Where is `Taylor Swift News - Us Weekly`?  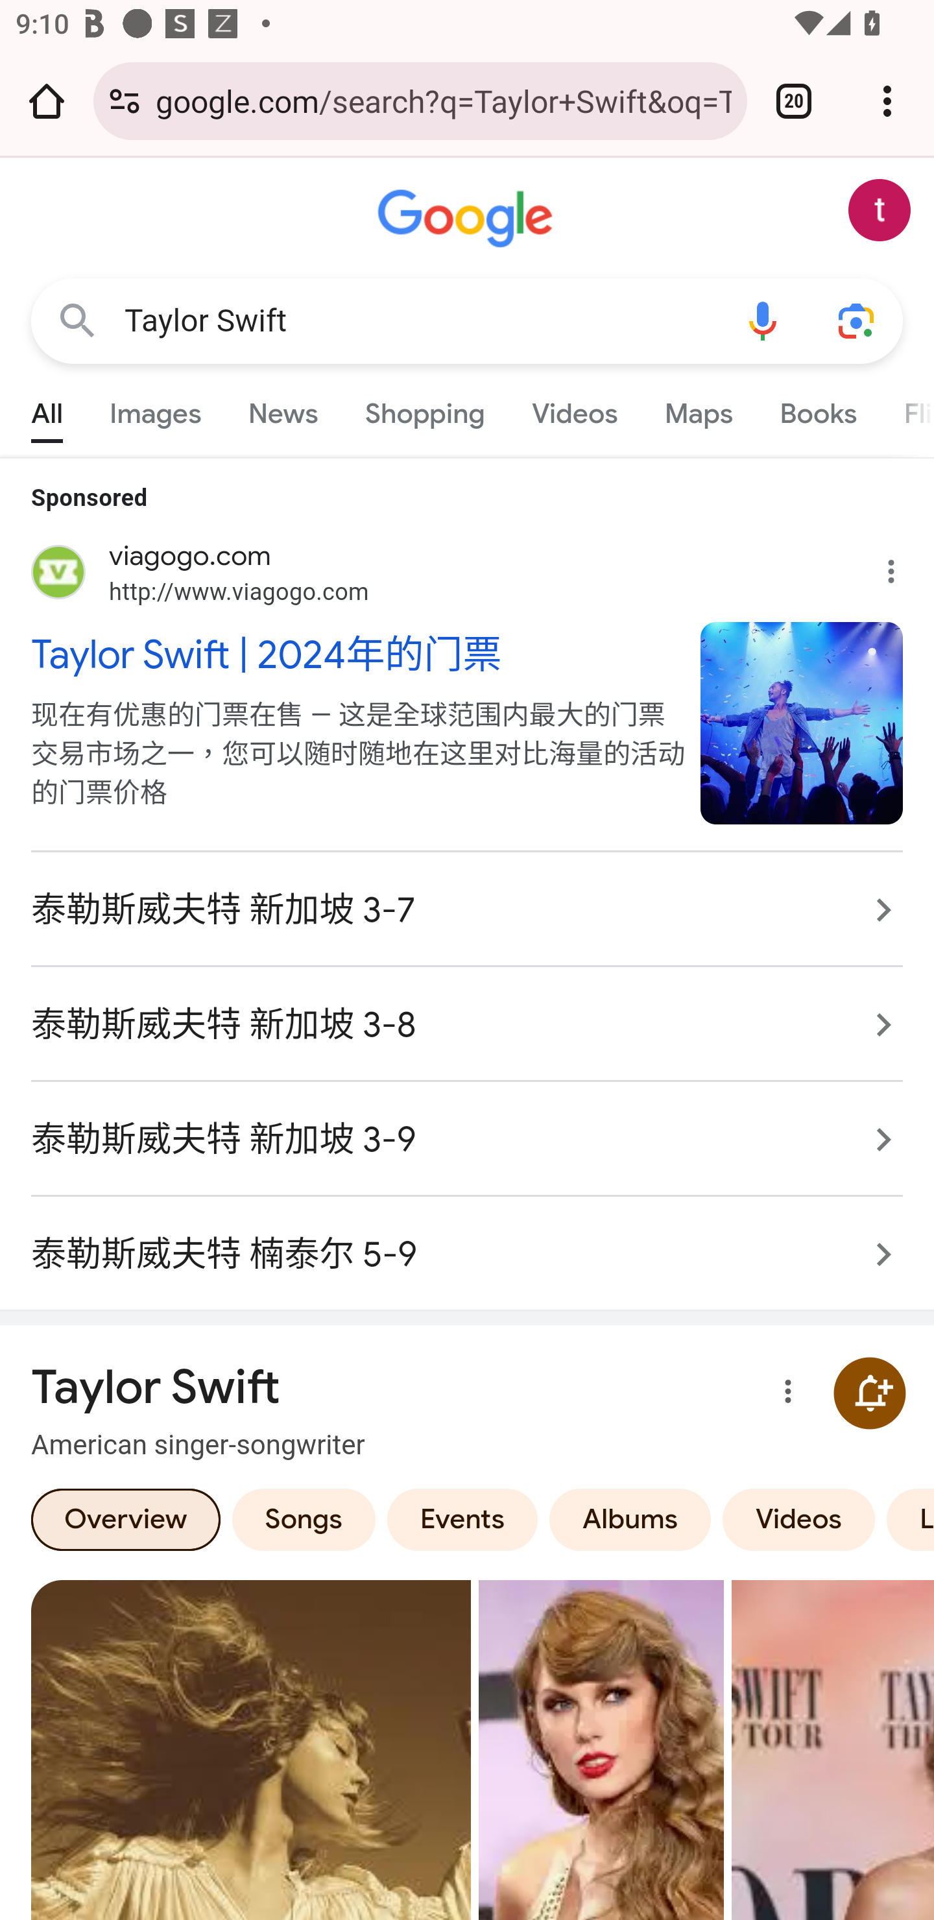 Taylor Swift News - Us Weekly is located at coordinates (601, 1749).